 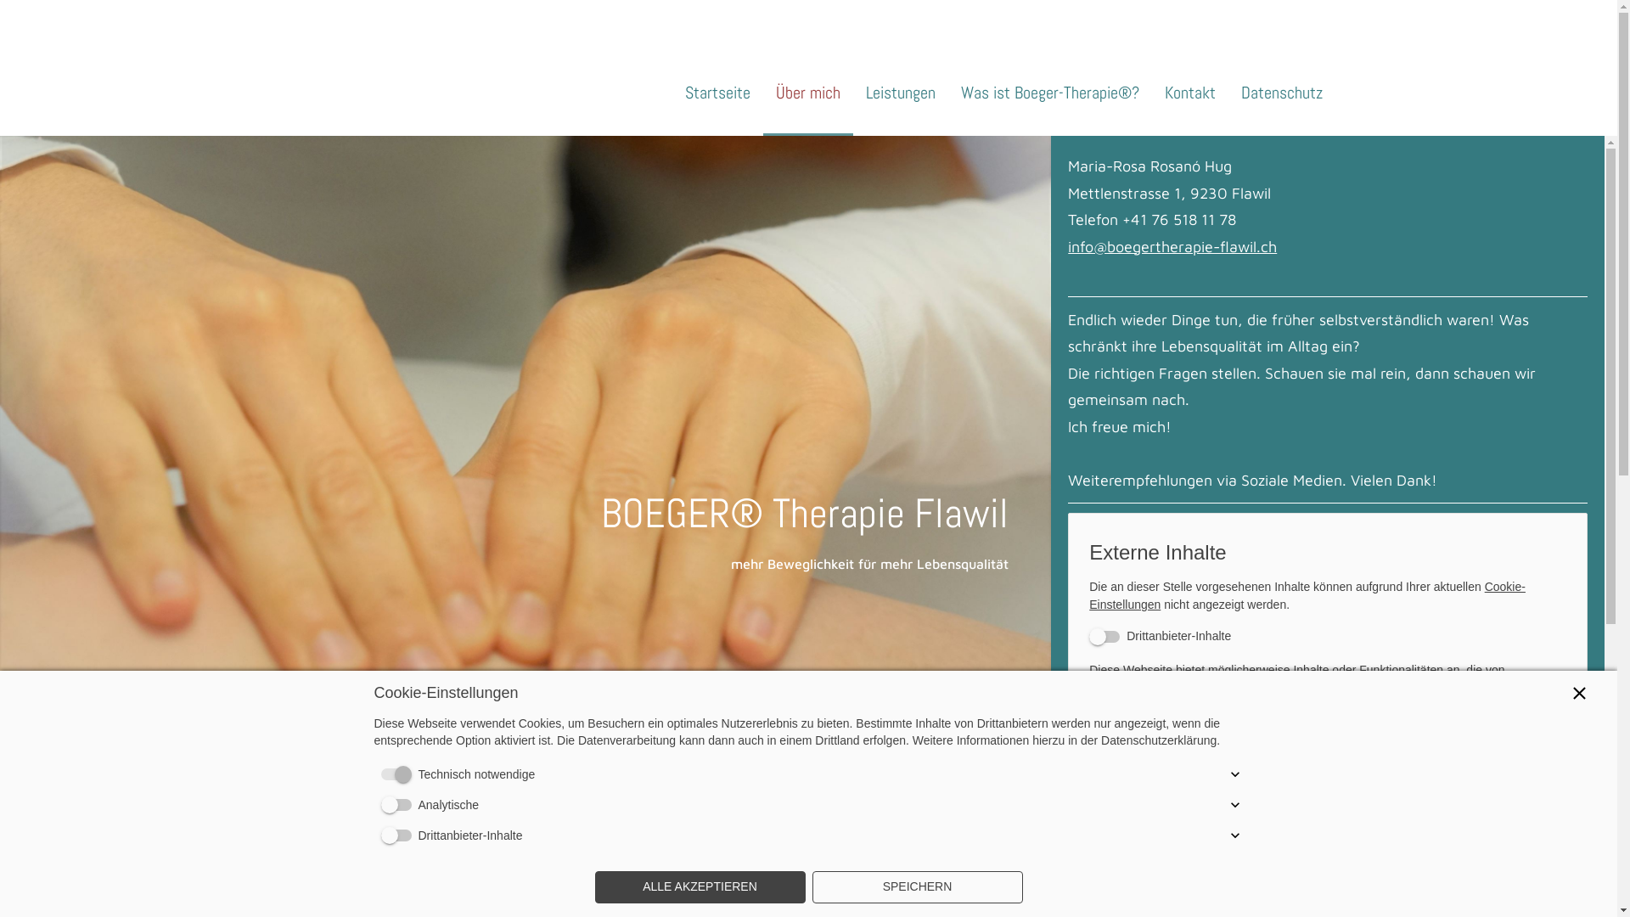 I want to click on ALLE AKZEPTIEREN, so click(x=700, y=887).